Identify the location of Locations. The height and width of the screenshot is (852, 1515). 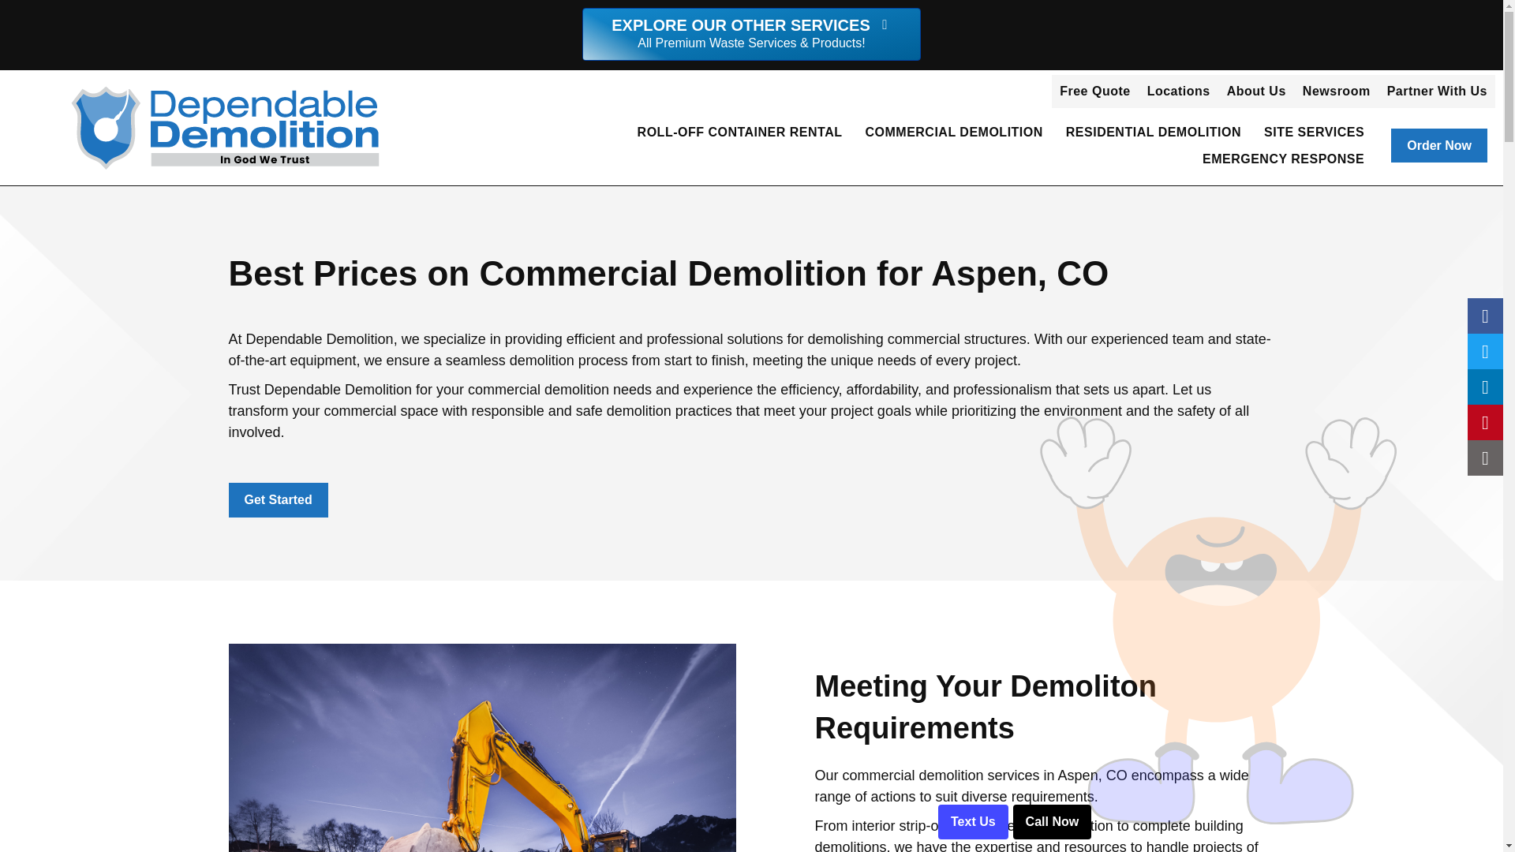
(1178, 92).